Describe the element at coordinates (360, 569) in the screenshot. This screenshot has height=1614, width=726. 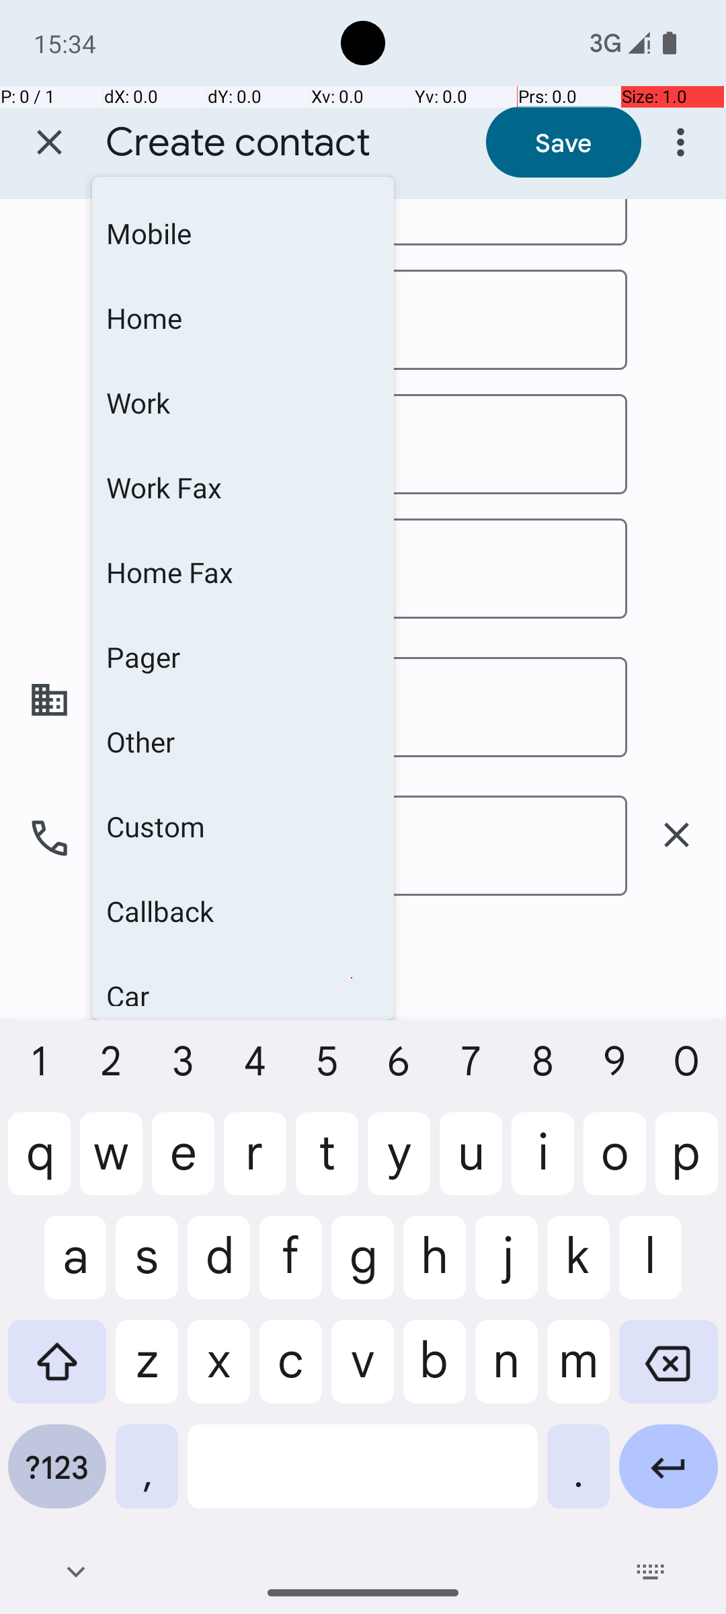
I see `Name suffix` at that location.